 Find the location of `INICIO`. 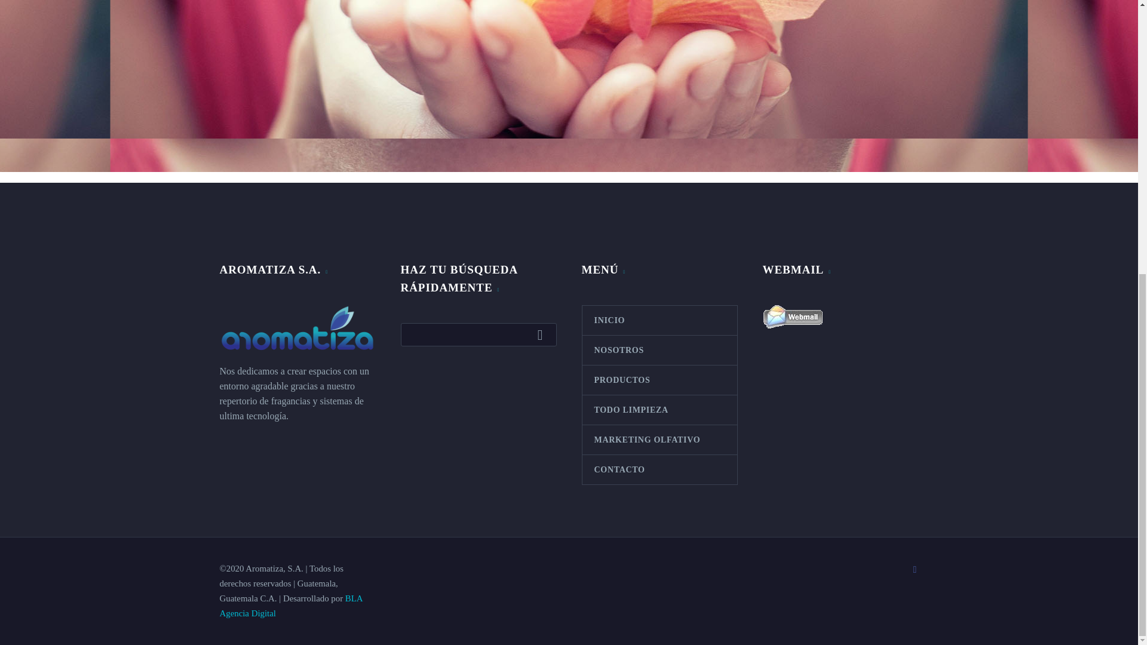

INICIO is located at coordinates (658, 320).